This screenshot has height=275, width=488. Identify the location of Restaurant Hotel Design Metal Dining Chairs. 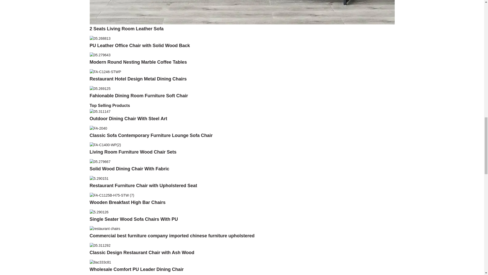
(138, 79).